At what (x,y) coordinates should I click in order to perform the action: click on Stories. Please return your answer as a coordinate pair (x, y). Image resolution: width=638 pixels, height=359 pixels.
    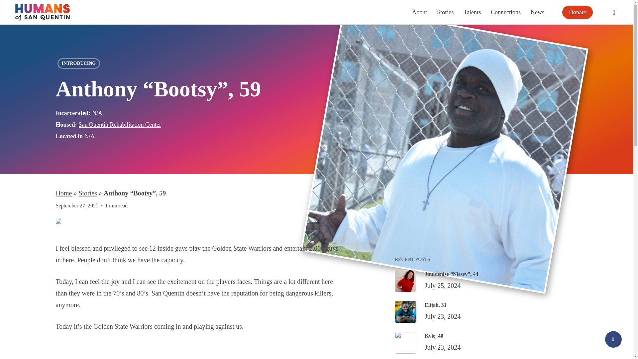
    Looking at the image, I should click on (445, 12).